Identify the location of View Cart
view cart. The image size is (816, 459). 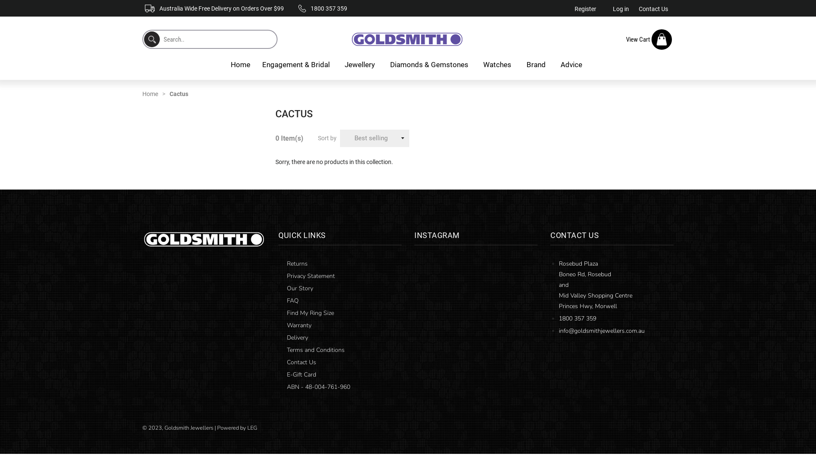
(649, 40).